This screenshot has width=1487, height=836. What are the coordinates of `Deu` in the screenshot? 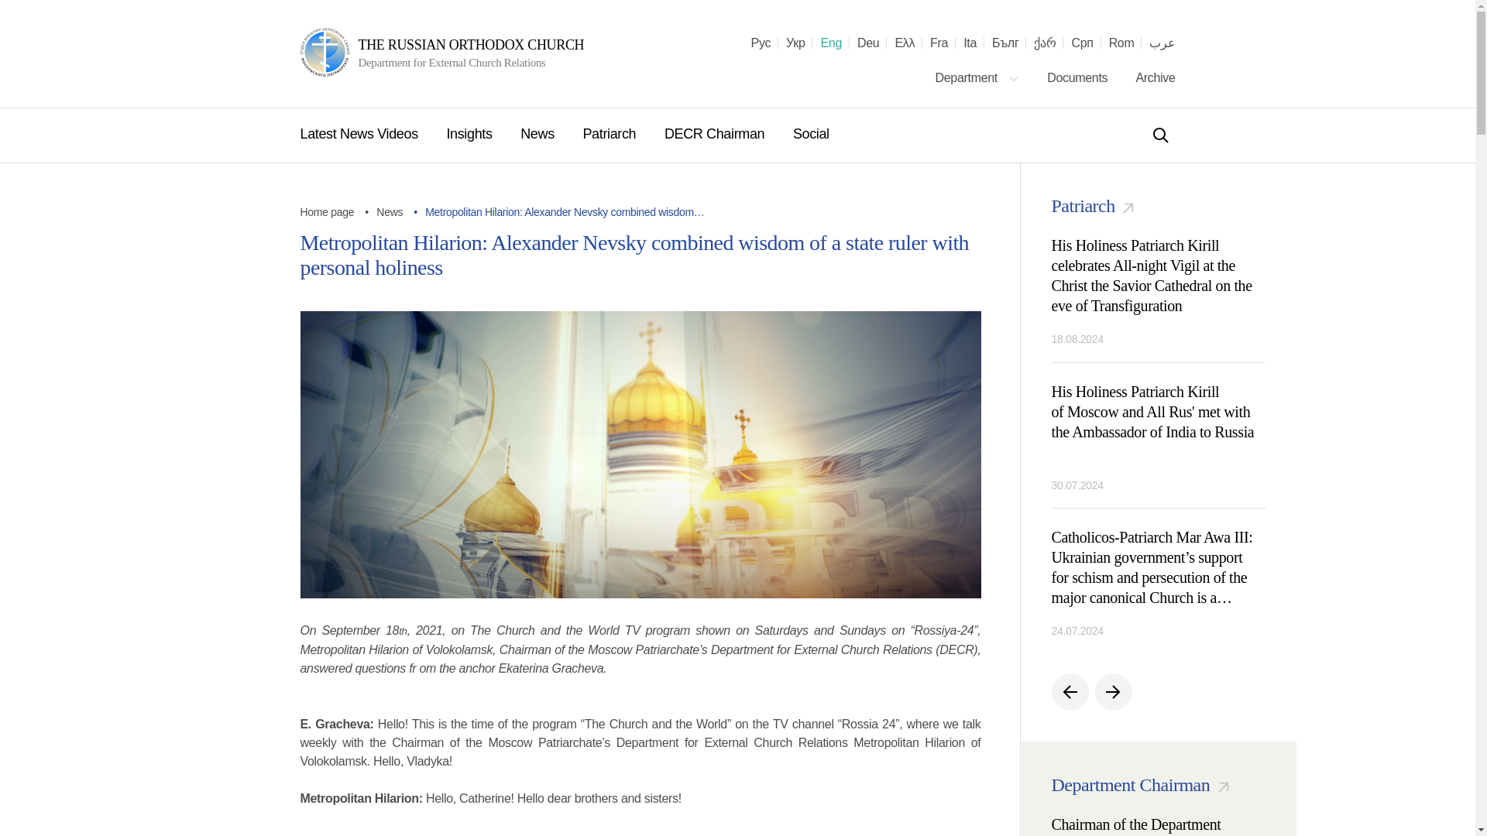 It's located at (867, 43).